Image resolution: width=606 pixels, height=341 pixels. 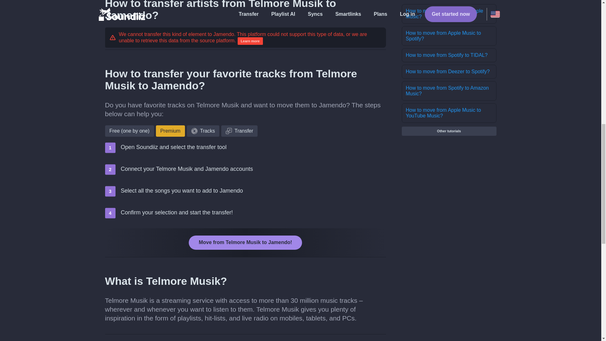 What do you see at coordinates (449, 14) in the screenshot?
I see `How to move from Spotify to Apple Music?` at bounding box center [449, 14].